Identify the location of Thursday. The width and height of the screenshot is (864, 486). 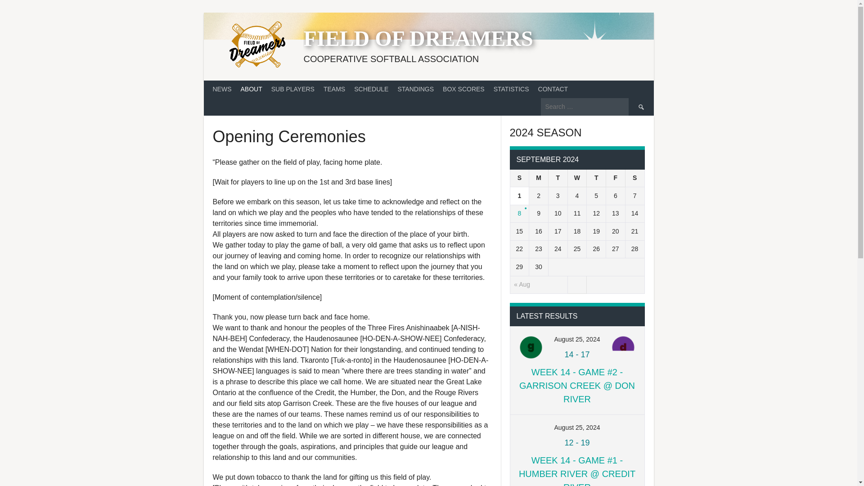
(596, 178).